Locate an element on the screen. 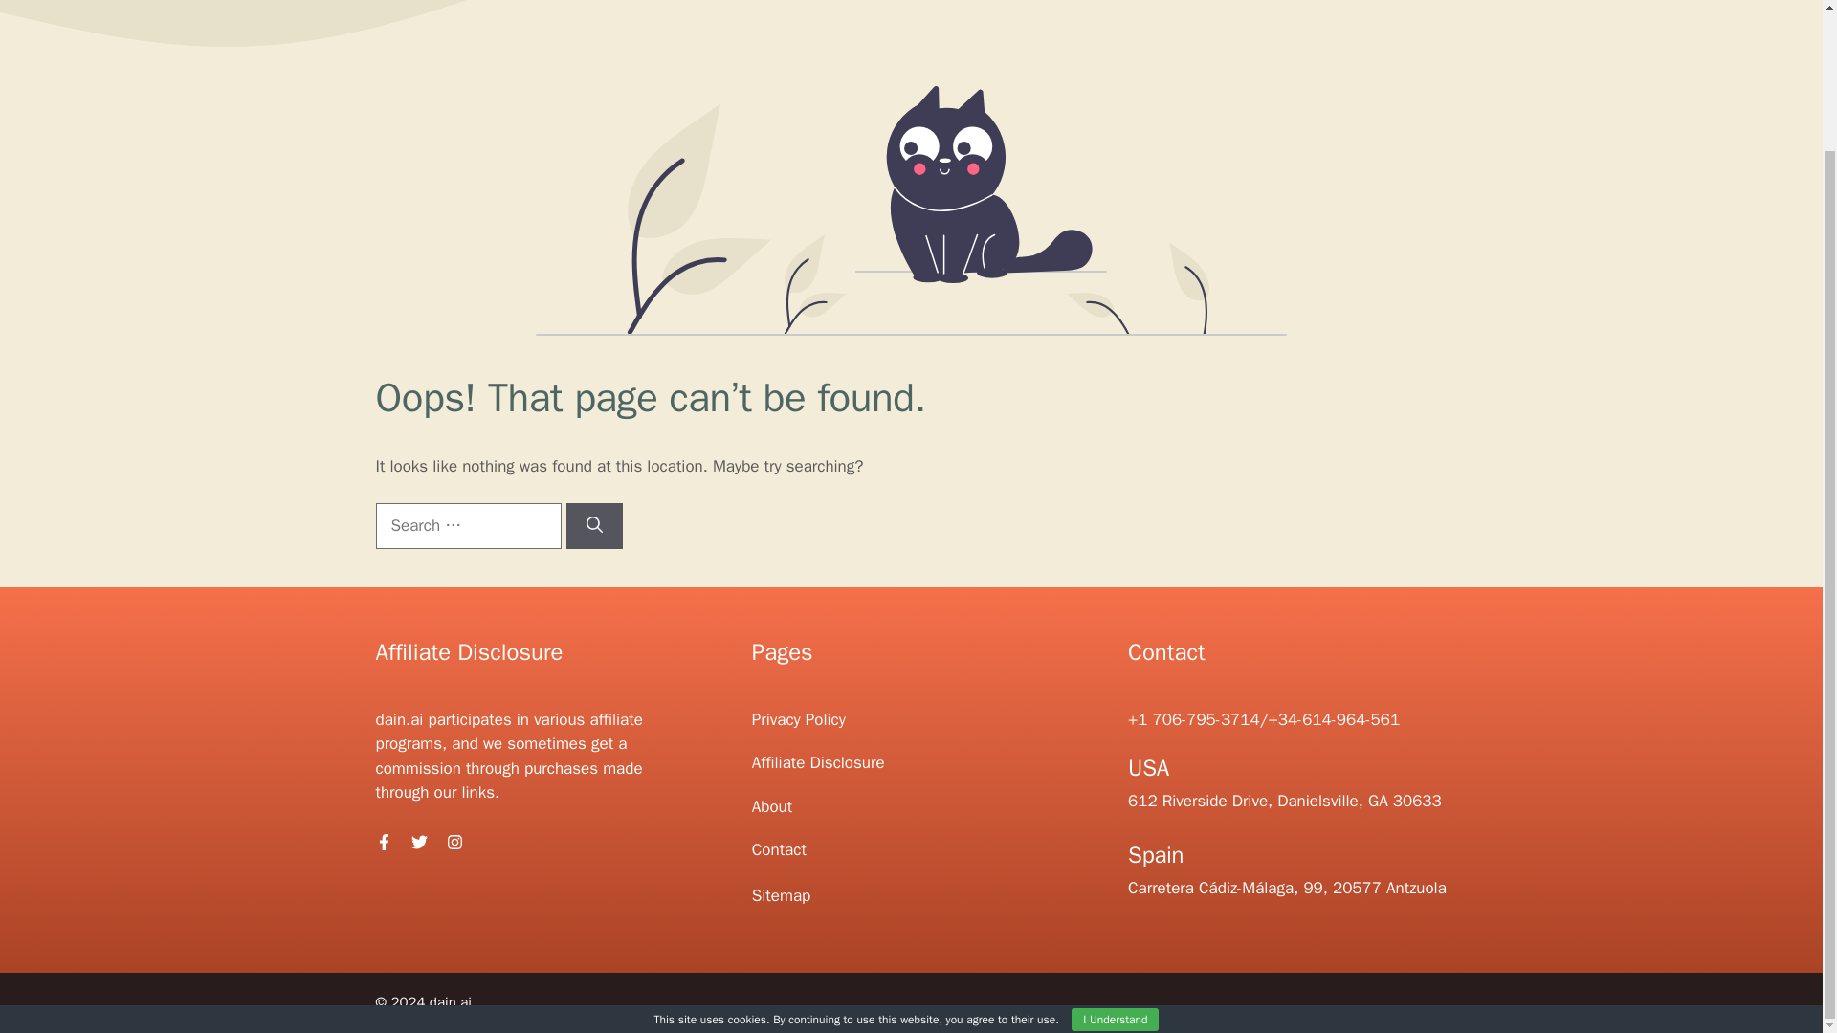 The height and width of the screenshot is (1033, 1837). I Understand is located at coordinates (1115, 857).